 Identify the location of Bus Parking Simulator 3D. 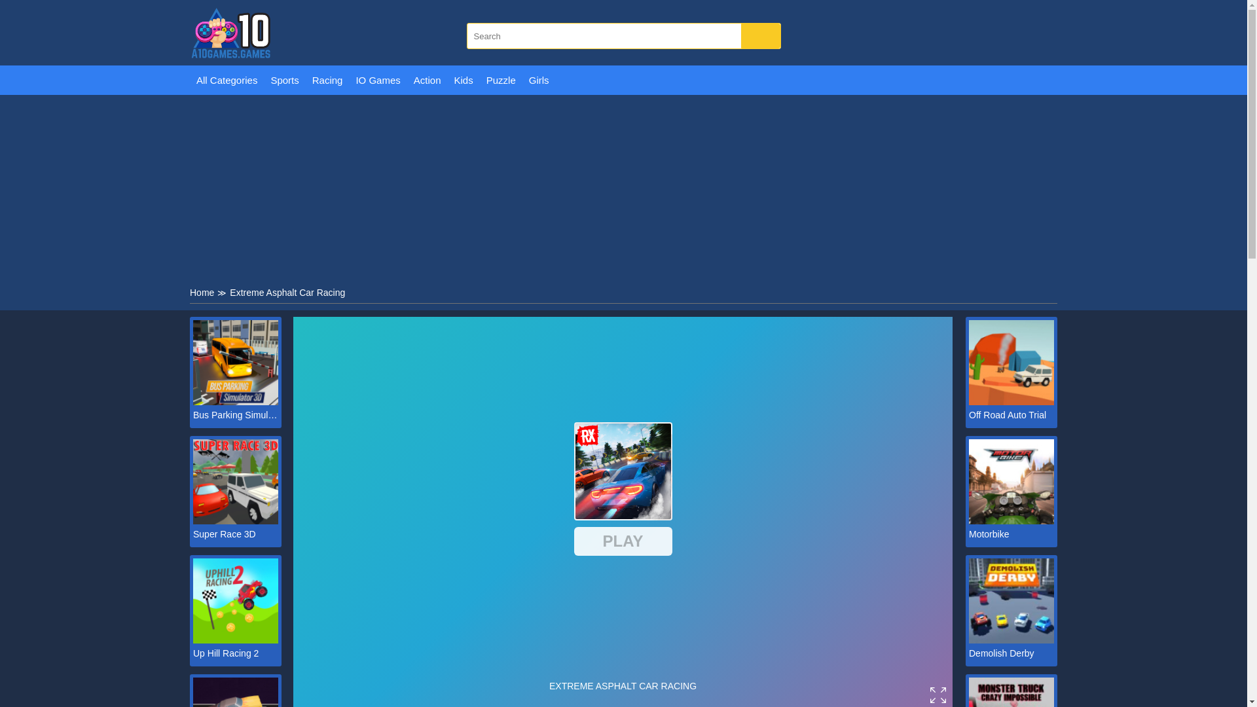
(236, 415).